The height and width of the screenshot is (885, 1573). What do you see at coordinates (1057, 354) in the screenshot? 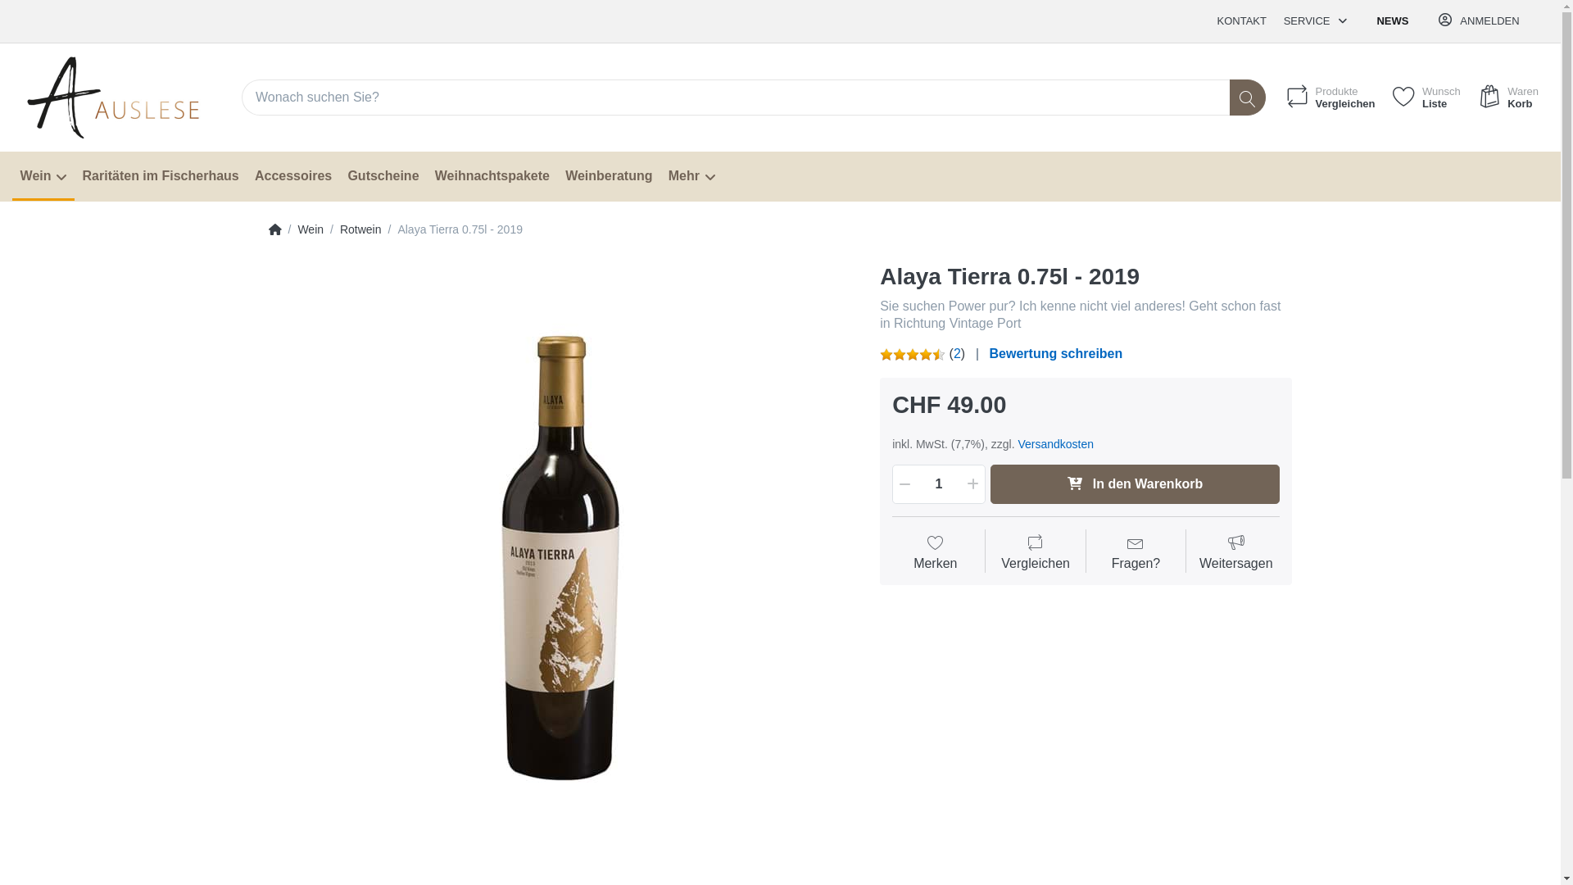
I see `Bewertung schreiben` at bounding box center [1057, 354].